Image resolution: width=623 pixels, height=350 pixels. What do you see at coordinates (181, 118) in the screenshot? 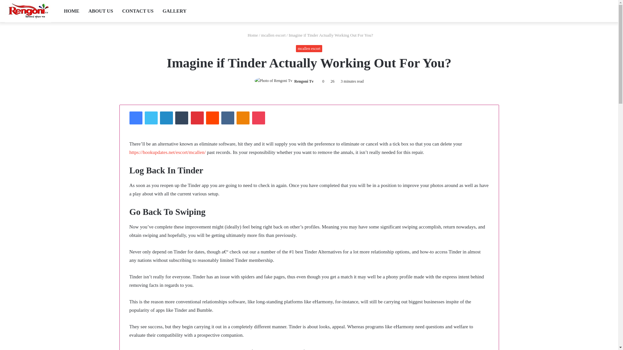
I see `Tumblr` at bounding box center [181, 118].